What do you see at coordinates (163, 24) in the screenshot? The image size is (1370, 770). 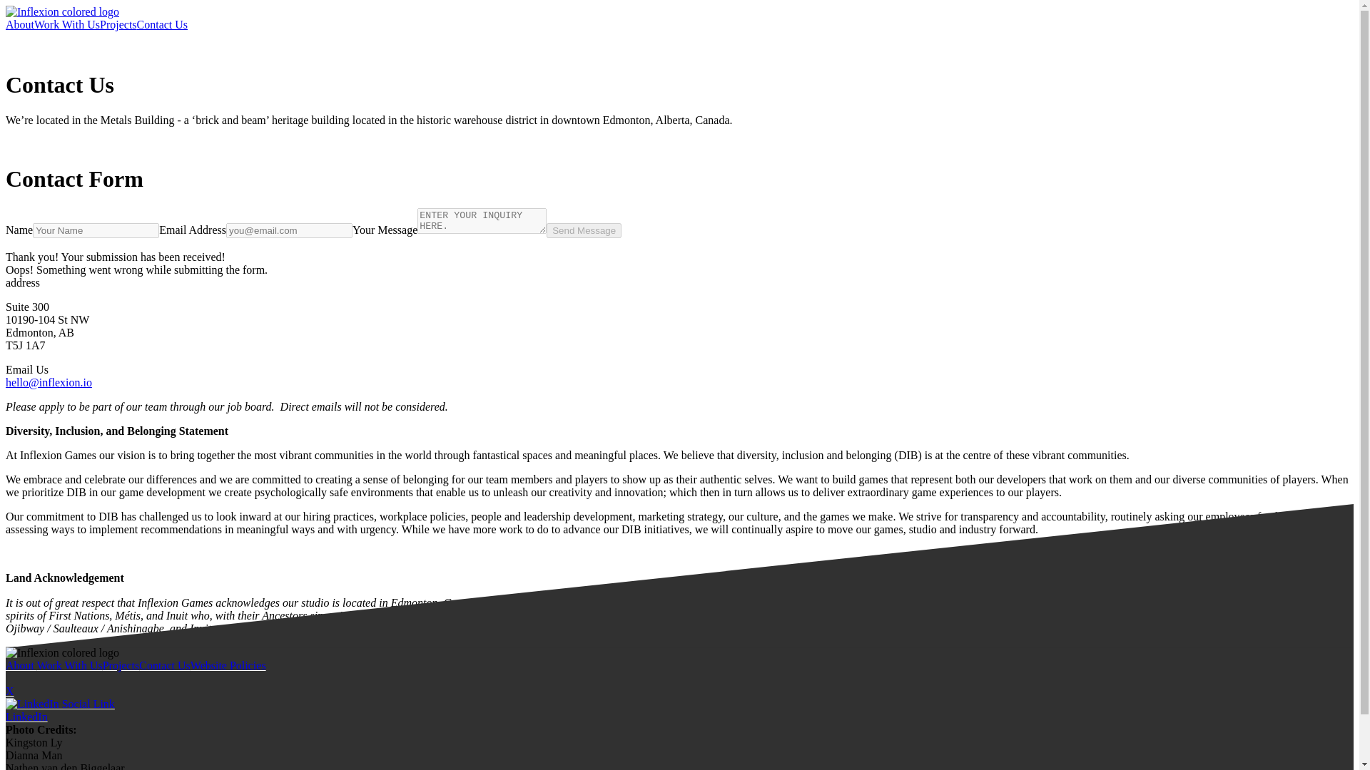 I see `Contact Us` at bounding box center [163, 24].